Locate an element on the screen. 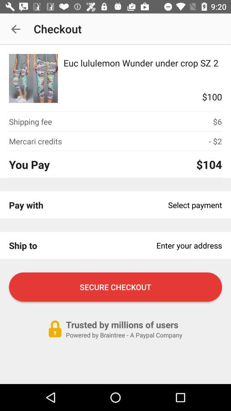 This screenshot has width=231, height=411. tap the item next to checkout item is located at coordinates (15, 29).